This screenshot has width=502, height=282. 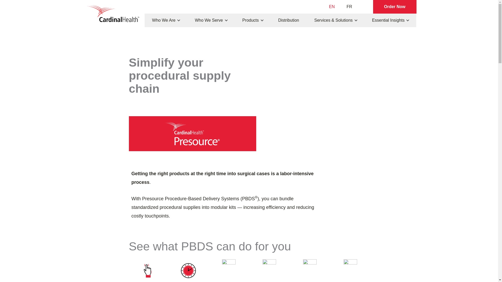 I want to click on FR, so click(x=348, y=7).